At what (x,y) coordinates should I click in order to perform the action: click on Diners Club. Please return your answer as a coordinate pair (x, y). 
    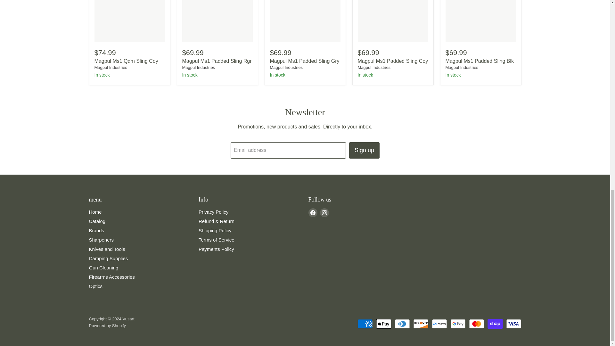
    Looking at the image, I should click on (402, 324).